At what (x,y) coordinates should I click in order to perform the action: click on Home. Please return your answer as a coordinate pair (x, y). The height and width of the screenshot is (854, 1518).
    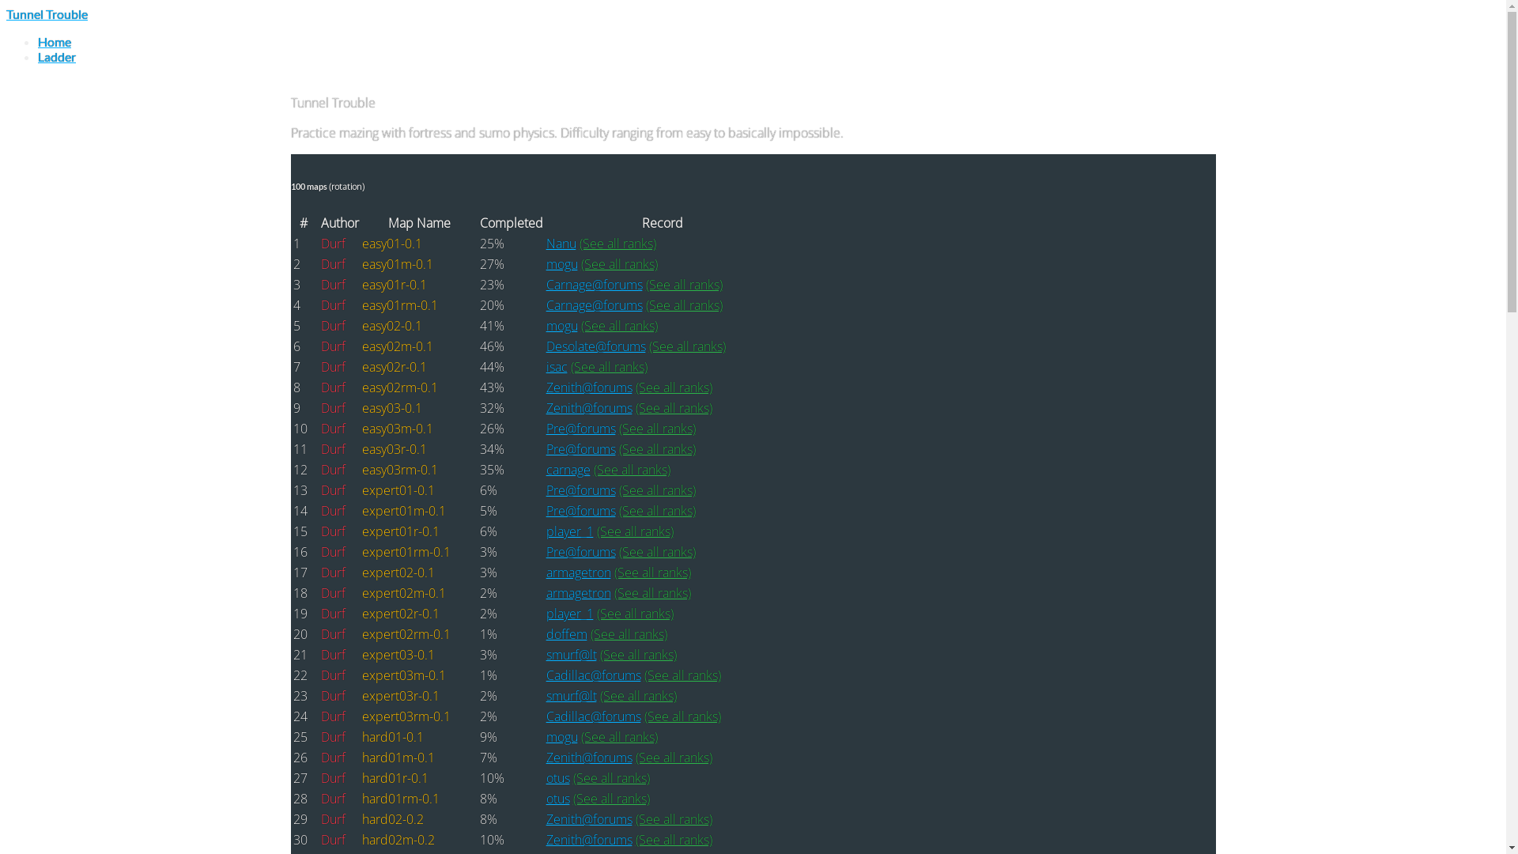
    Looking at the image, I should click on (55, 41).